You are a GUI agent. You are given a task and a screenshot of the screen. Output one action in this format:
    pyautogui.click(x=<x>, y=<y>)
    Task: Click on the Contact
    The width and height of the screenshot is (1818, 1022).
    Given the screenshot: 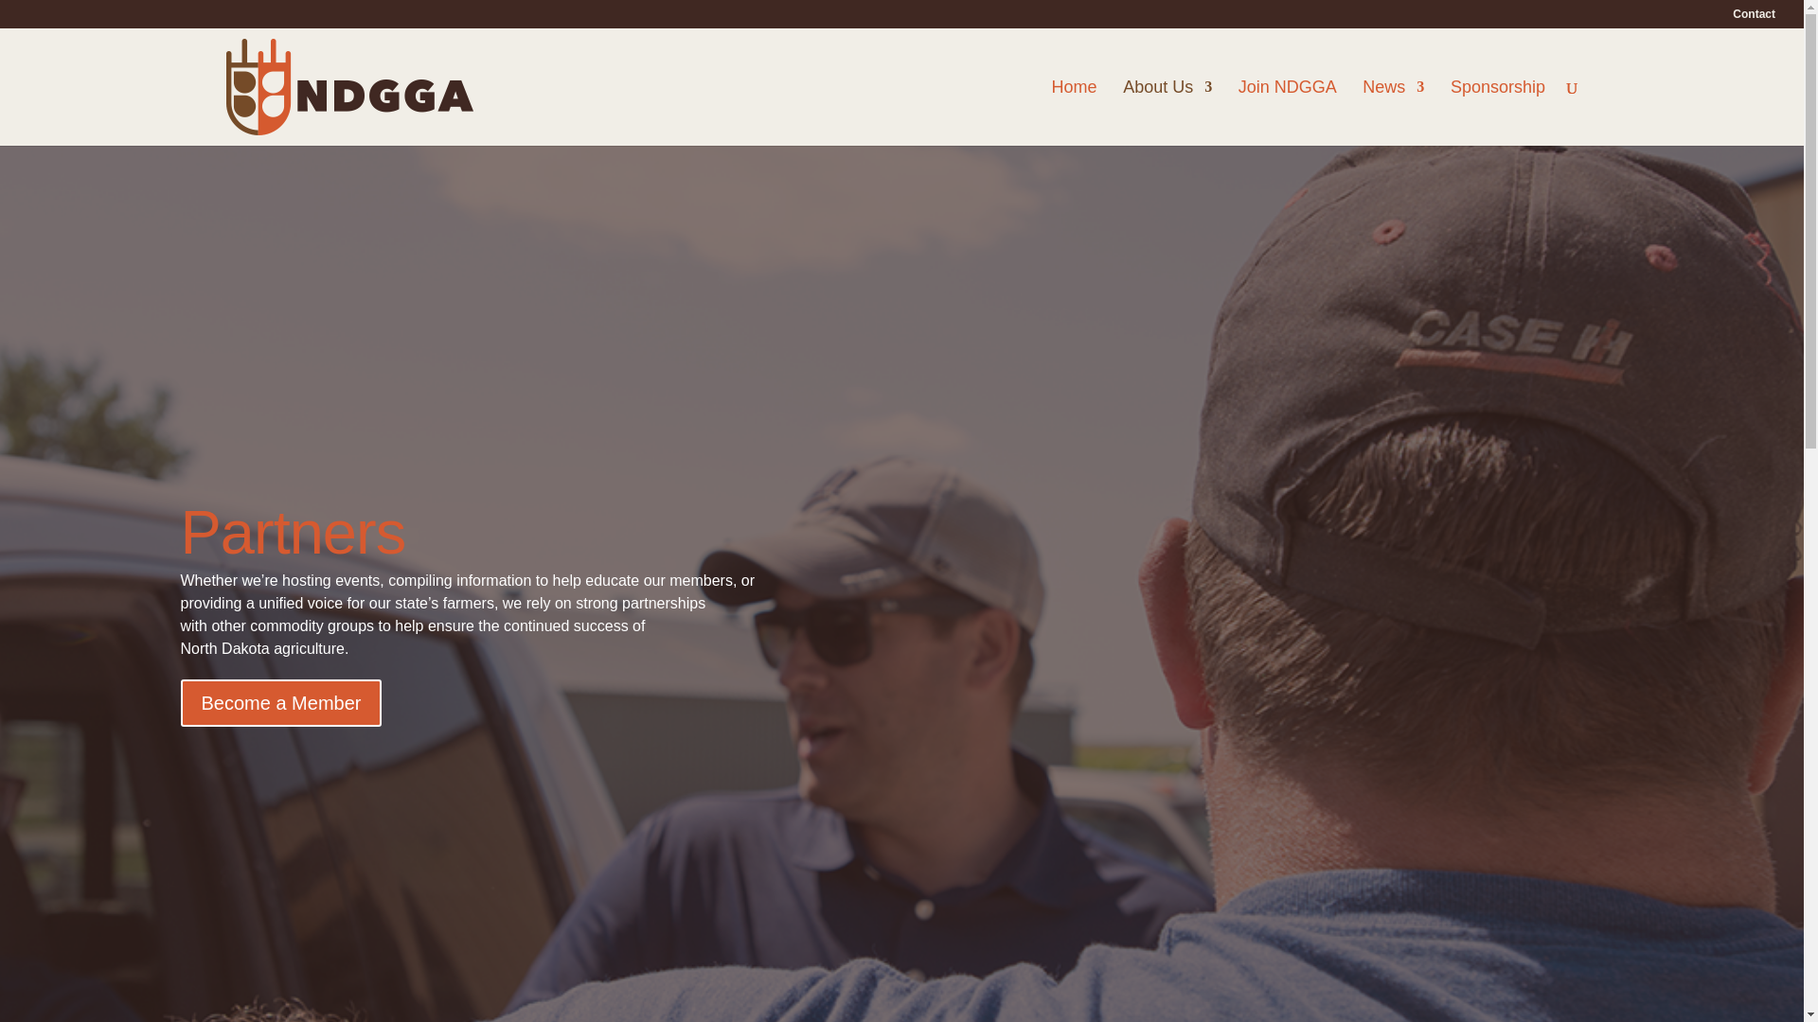 What is the action you would take?
    pyautogui.click(x=1754, y=18)
    